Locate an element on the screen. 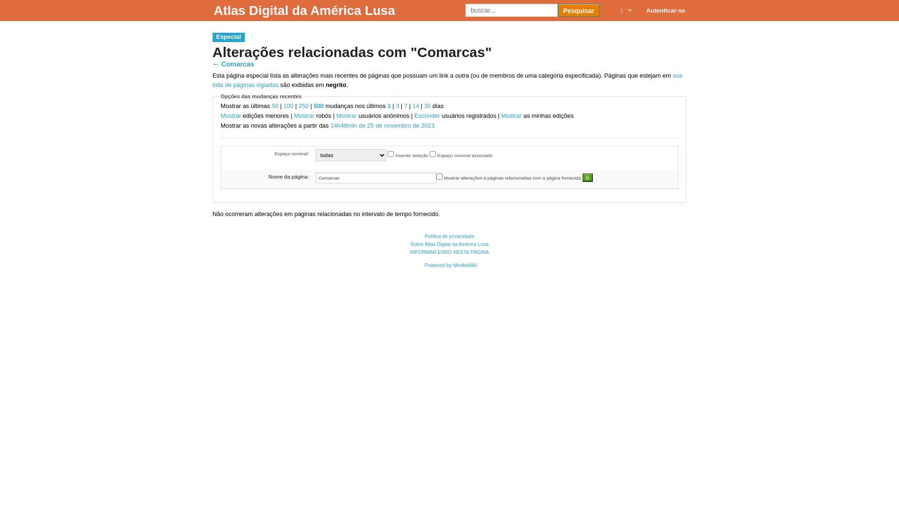 The height and width of the screenshot is (505, 899). 14h48min de 25 de novembro de 2023 is located at coordinates (383, 125).